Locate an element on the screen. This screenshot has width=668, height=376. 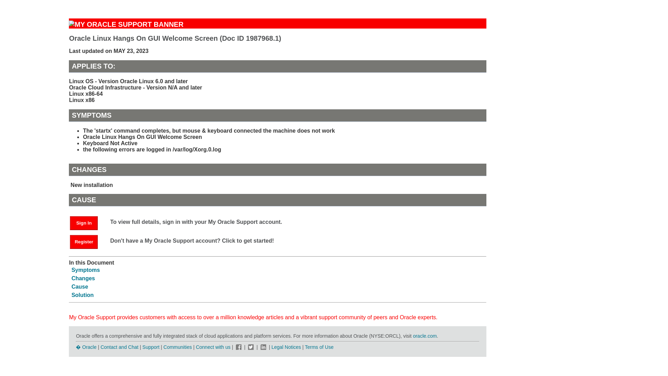
Register is located at coordinates (87, 241).